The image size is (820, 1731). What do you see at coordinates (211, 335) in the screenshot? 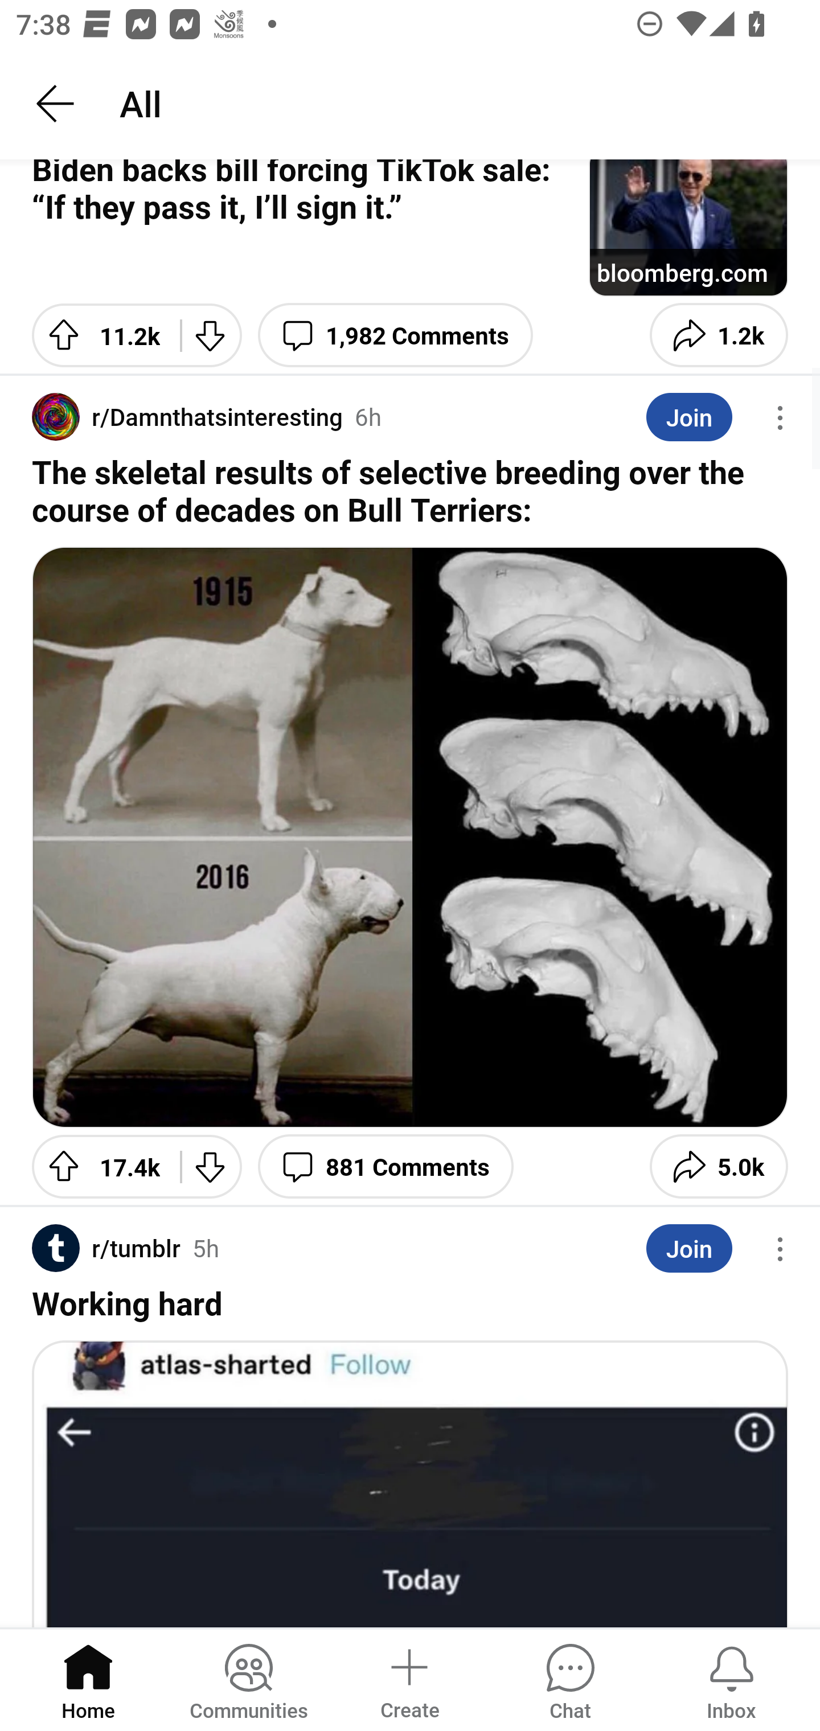
I see `Downvote` at bounding box center [211, 335].